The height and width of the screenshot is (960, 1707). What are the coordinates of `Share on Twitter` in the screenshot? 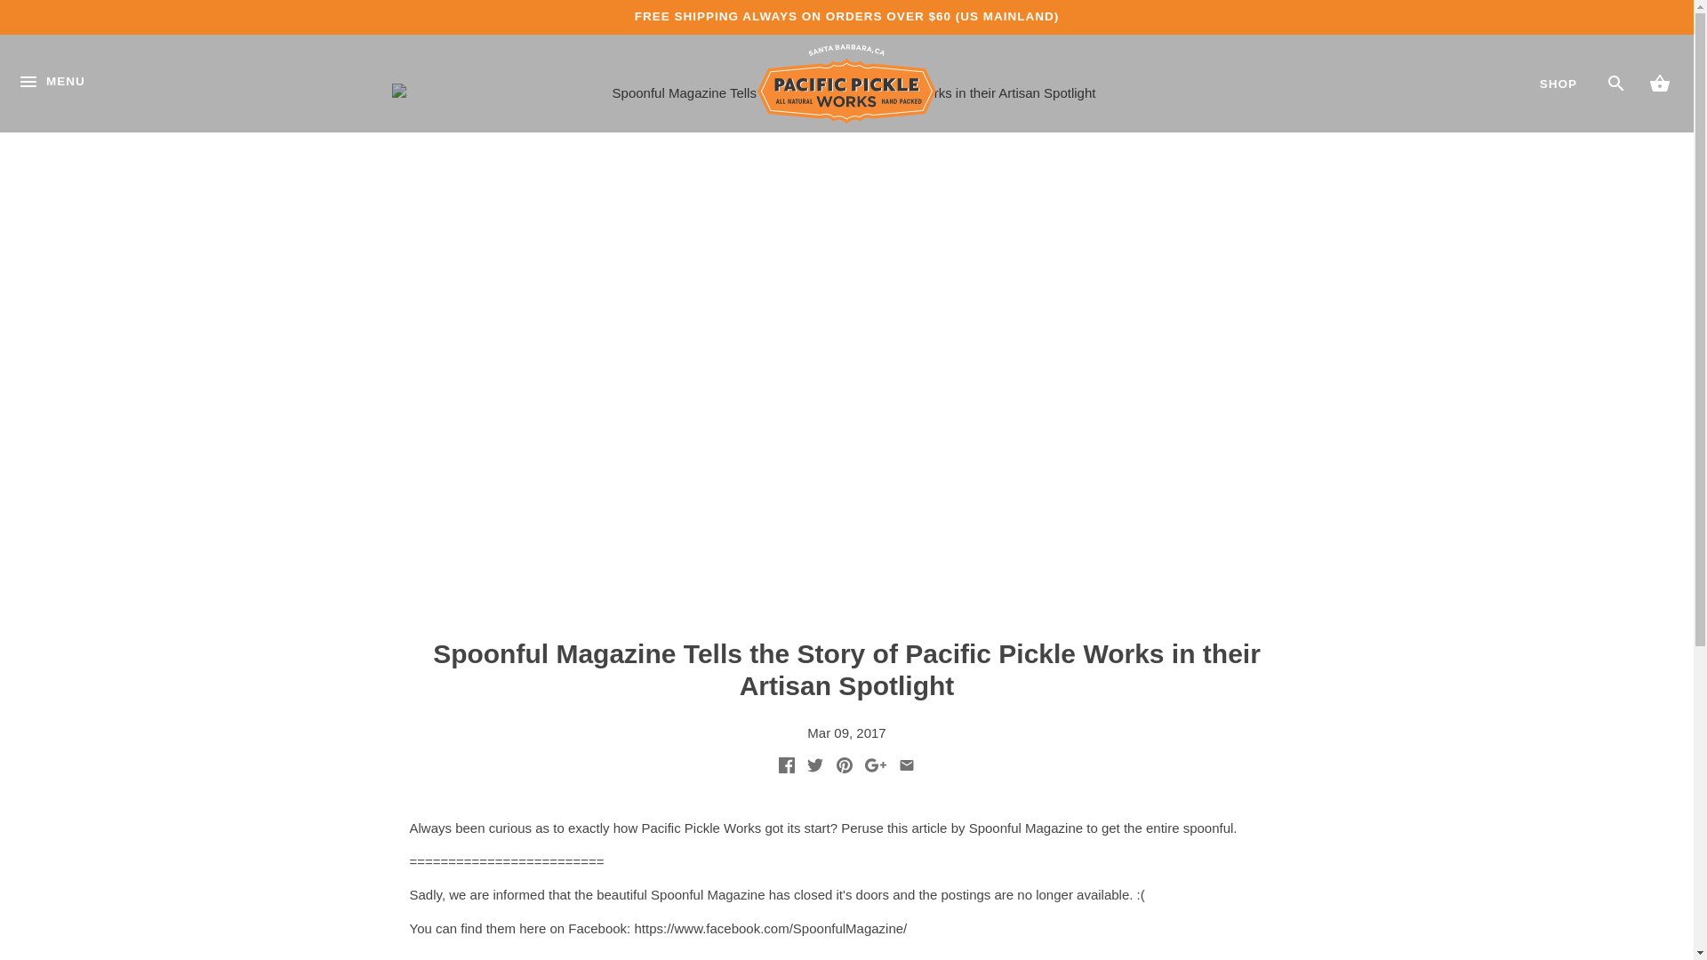 It's located at (814, 768).